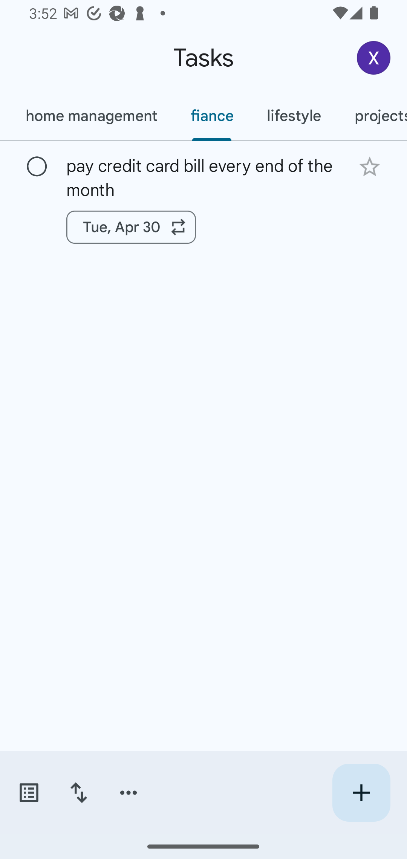 The image size is (407, 859). Describe the element at coordinates (29, 793) in the screenshot. I see `Switch task lists` at that location.